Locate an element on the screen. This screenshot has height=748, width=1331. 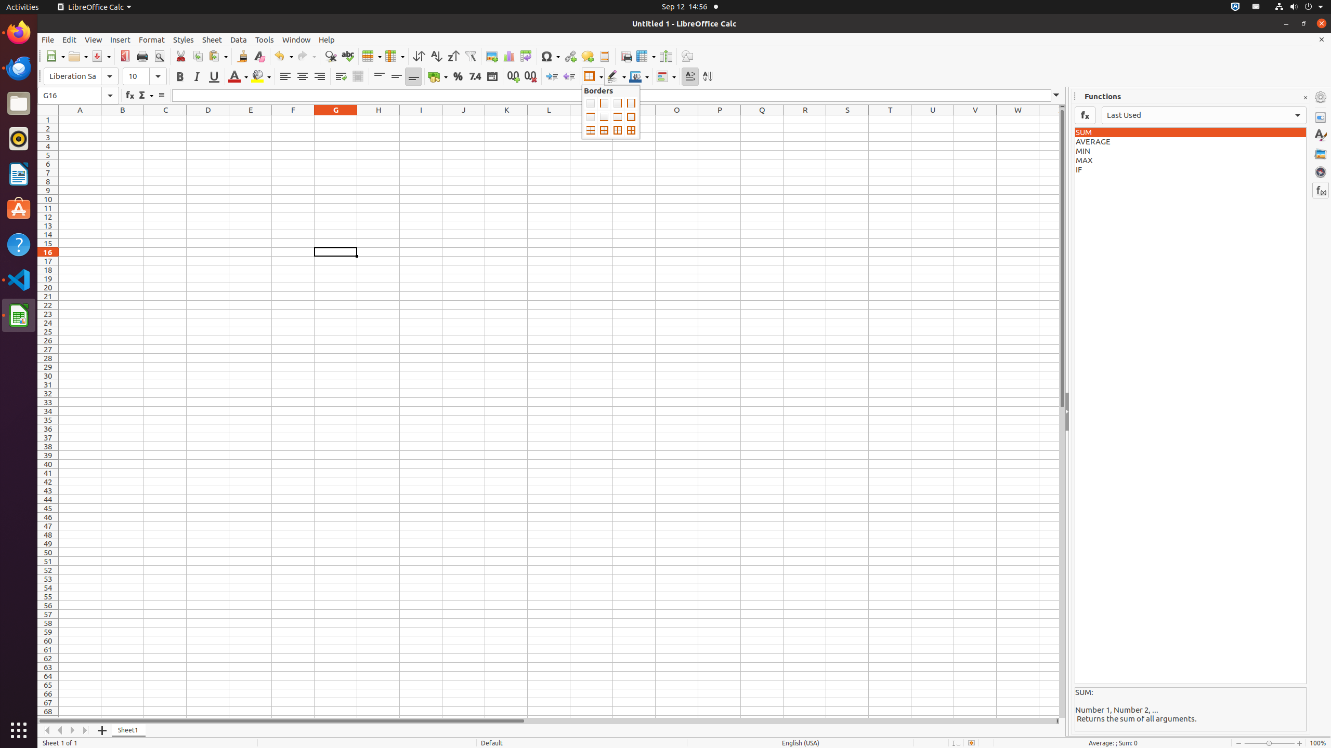
Edit is located at coordinates (70, 39).